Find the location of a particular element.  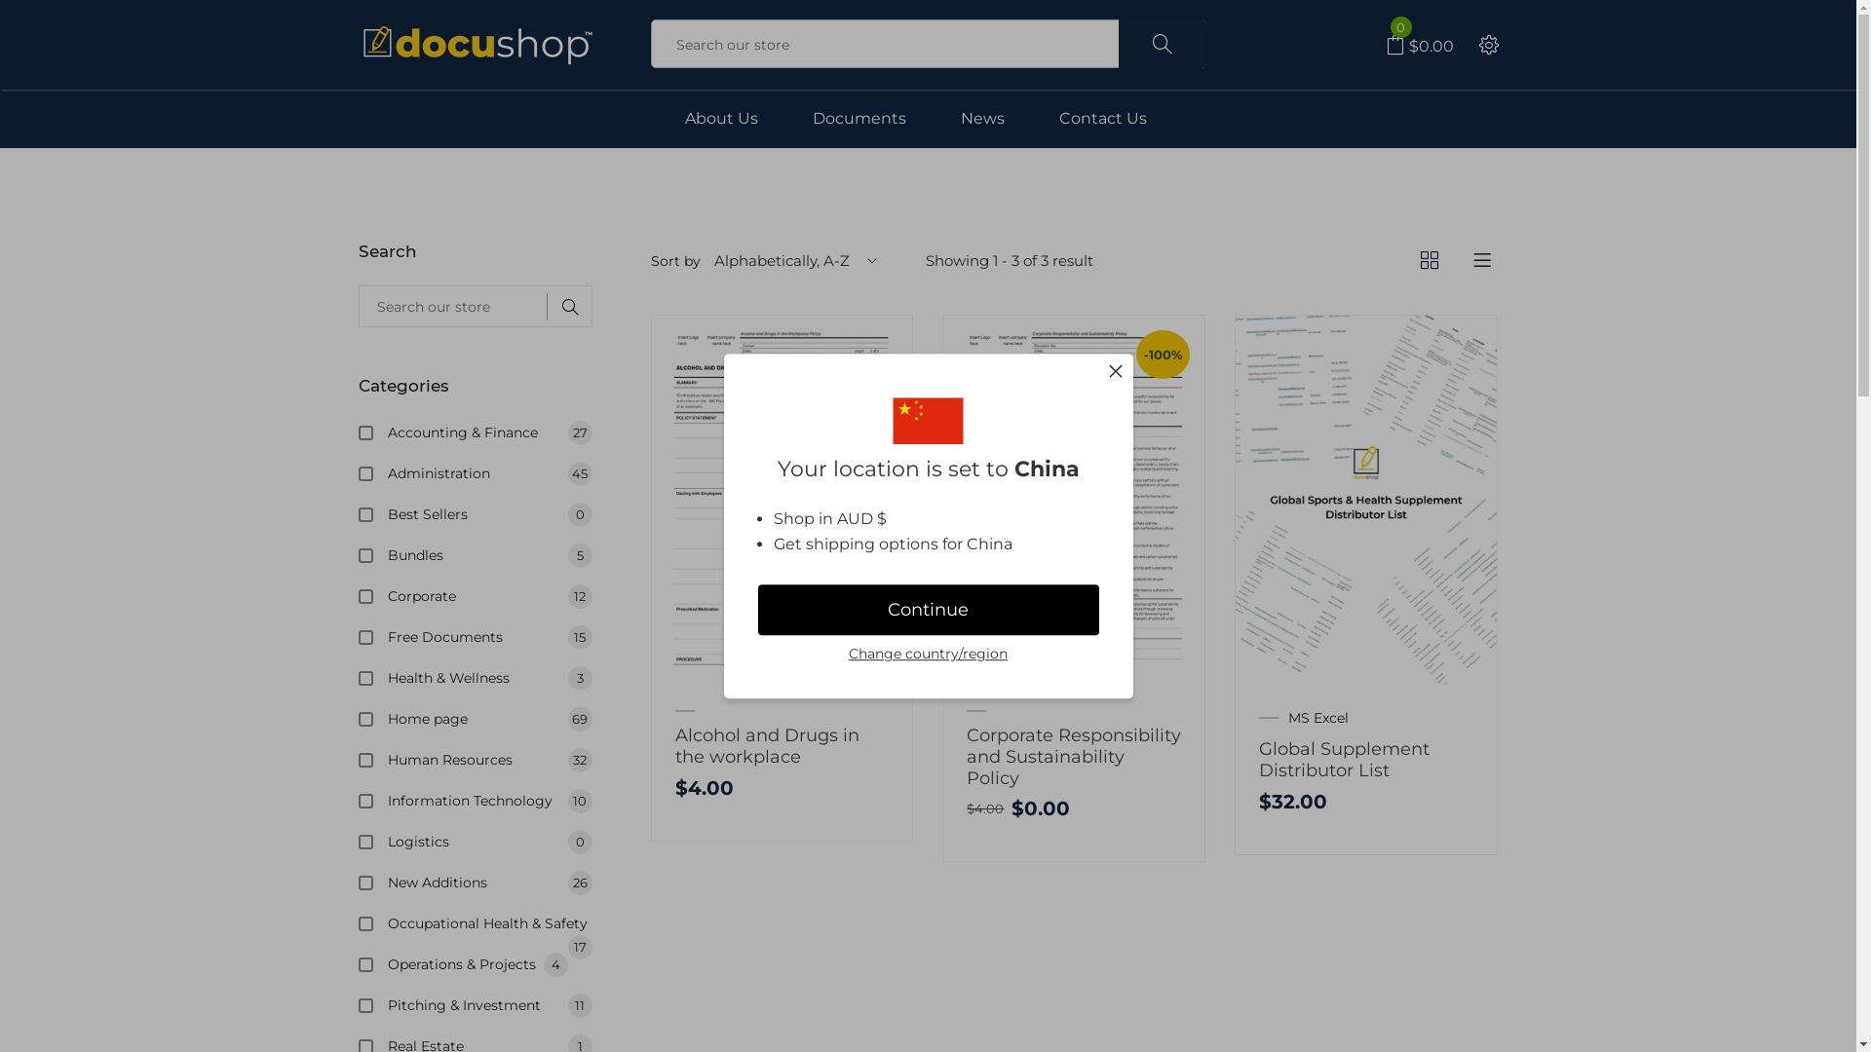

Occupational Health & Safety
17 is located at coordinates (490, 923).